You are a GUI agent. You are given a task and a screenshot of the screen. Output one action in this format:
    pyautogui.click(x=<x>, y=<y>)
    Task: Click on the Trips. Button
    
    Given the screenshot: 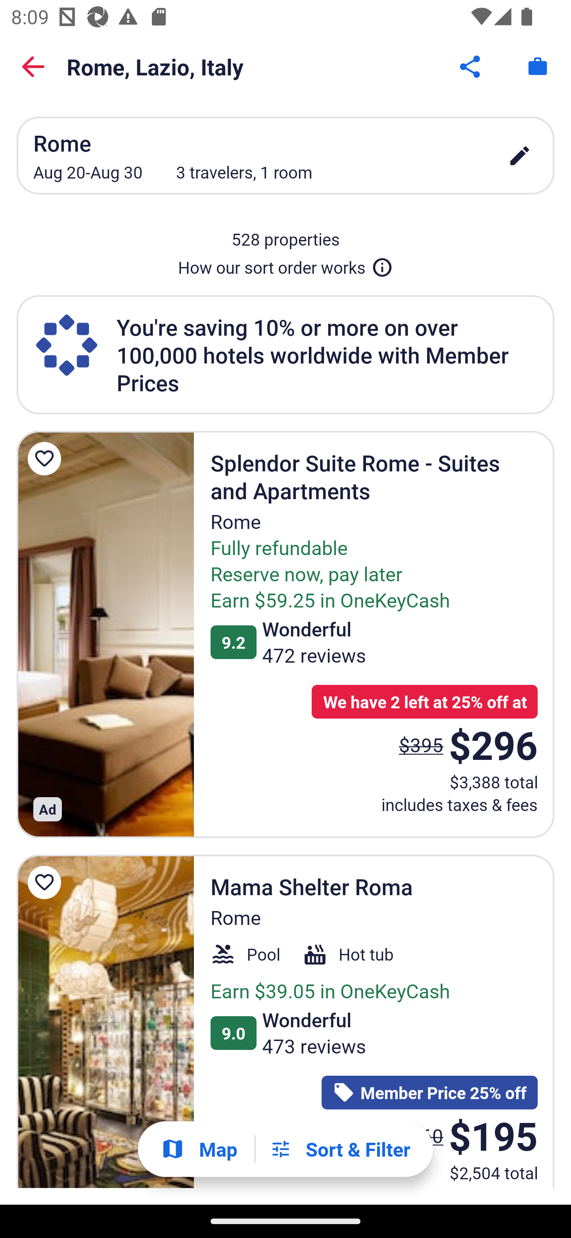 What is the action you would take?
    pyautogui.click(x=538, y=67)
    